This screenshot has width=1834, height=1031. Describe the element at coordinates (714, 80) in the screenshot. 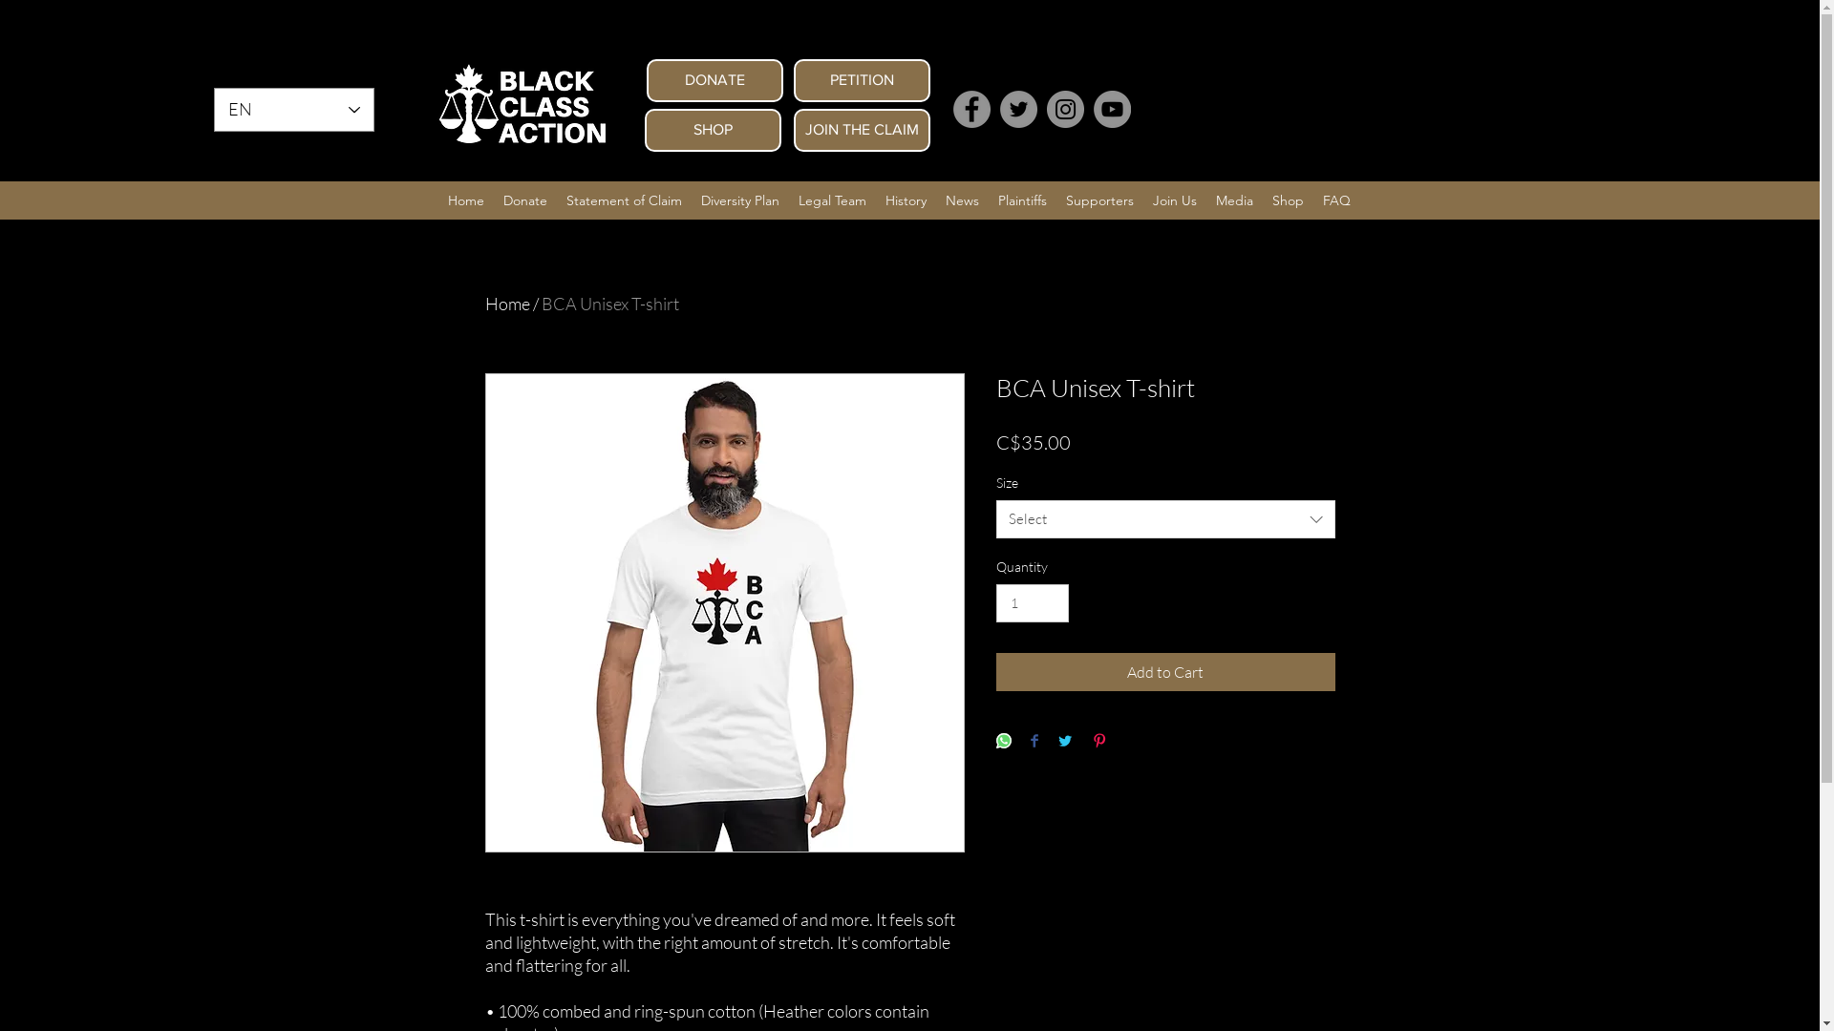

I see `DONATE` at that location.